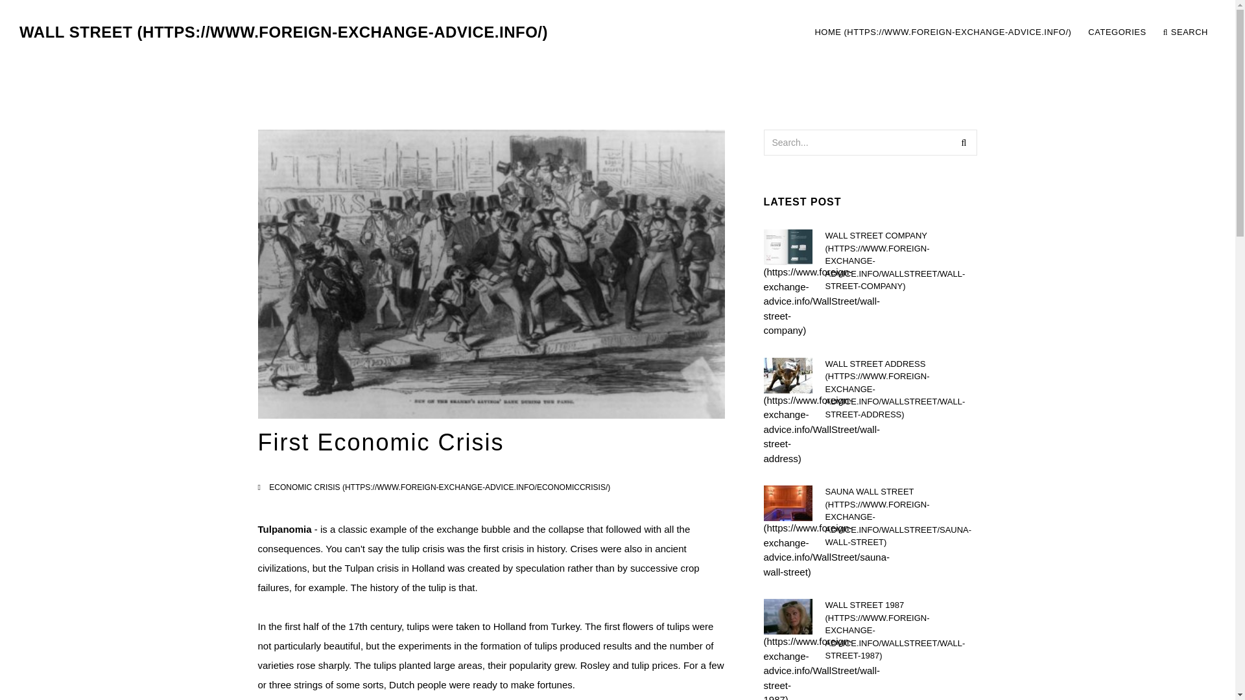 The width and height of the screenshot is (1245, 700). What do you see at coordinates (1117, 32) in the screenshot?
I see `CATEGORIES` at bounding box center [1117, 32].